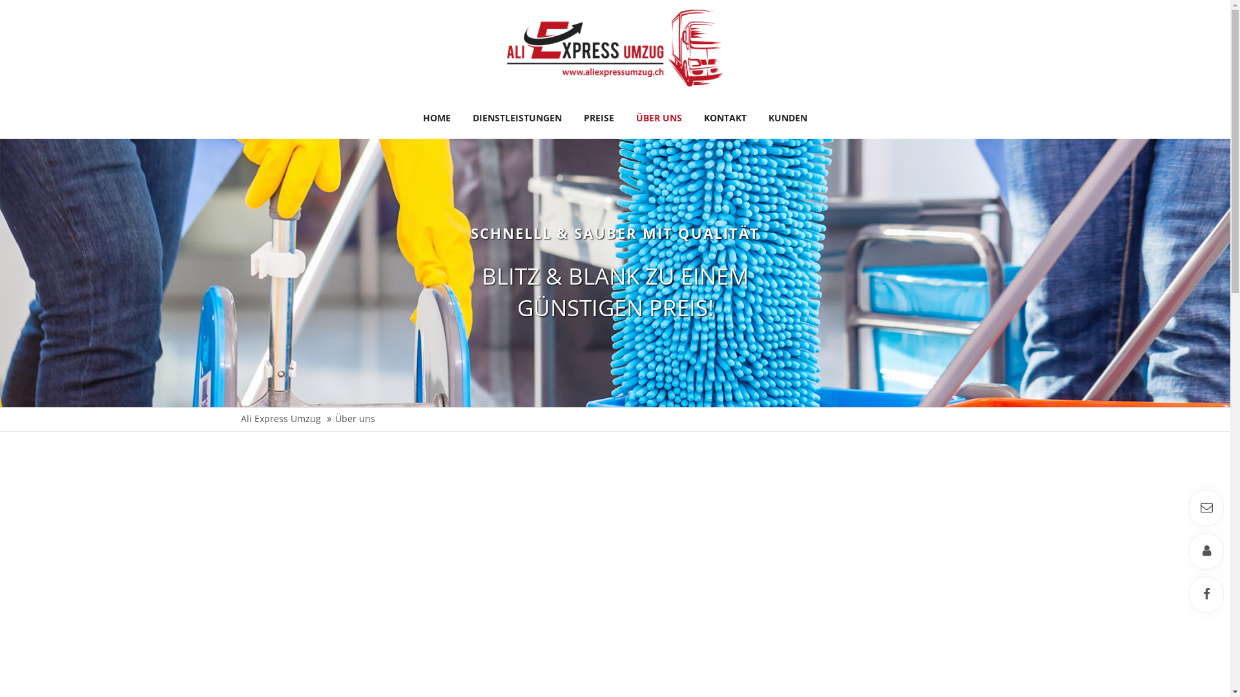  I want to click on Follow us on Facebook, so click(1206, 595).